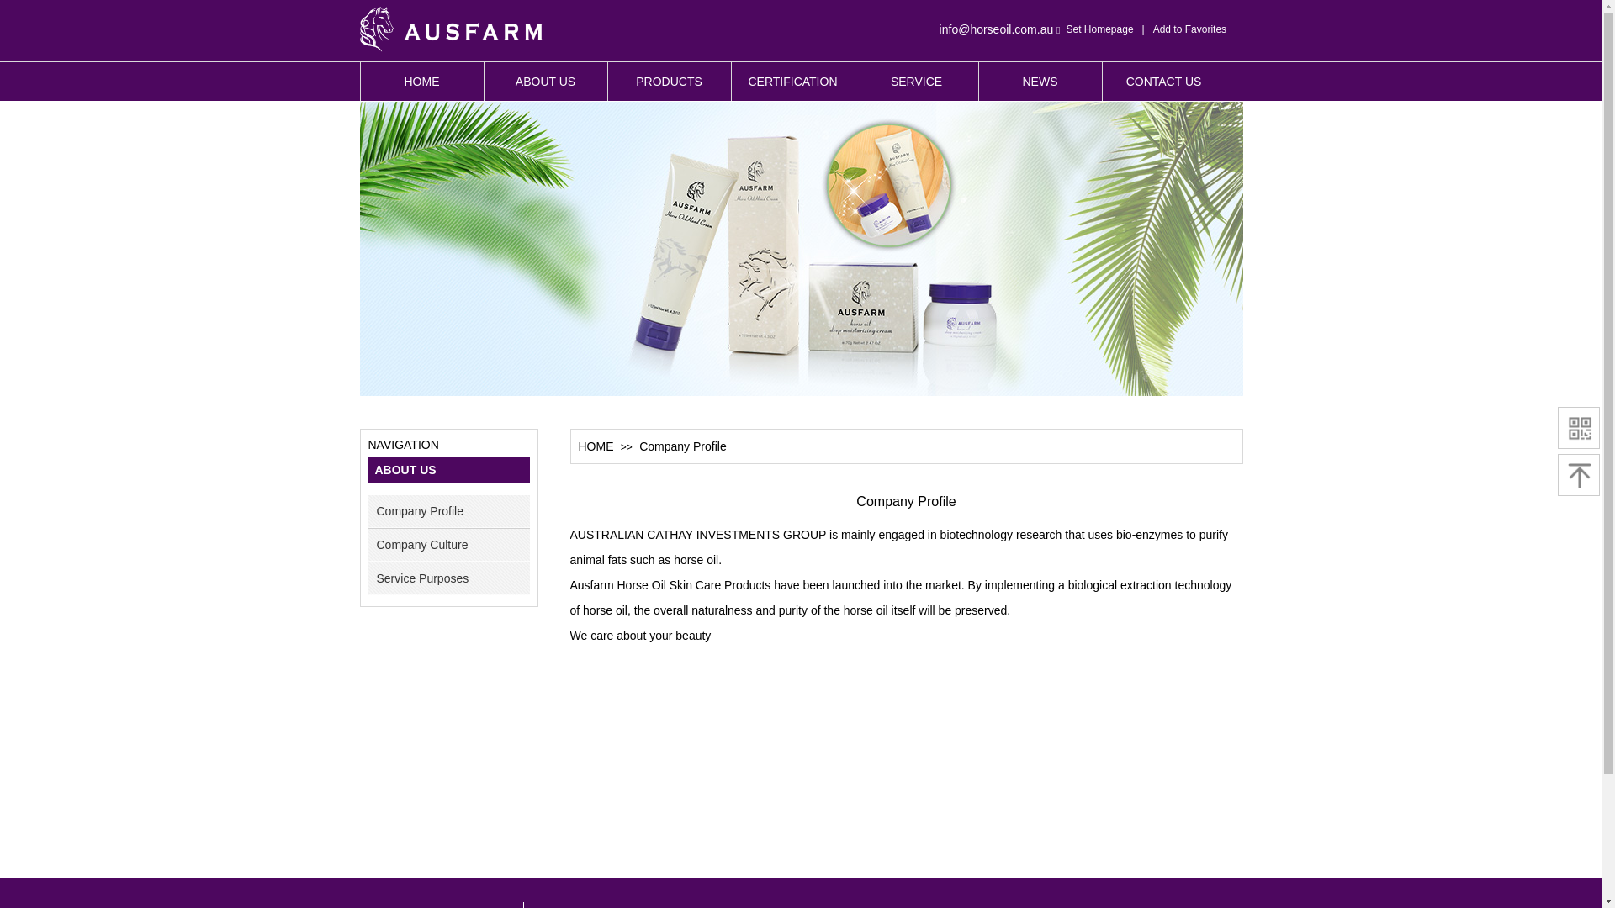  What do you see at coordinates (683, 446) in the screenshot?
I see `Company Profile` at bounding box center [683, 446].